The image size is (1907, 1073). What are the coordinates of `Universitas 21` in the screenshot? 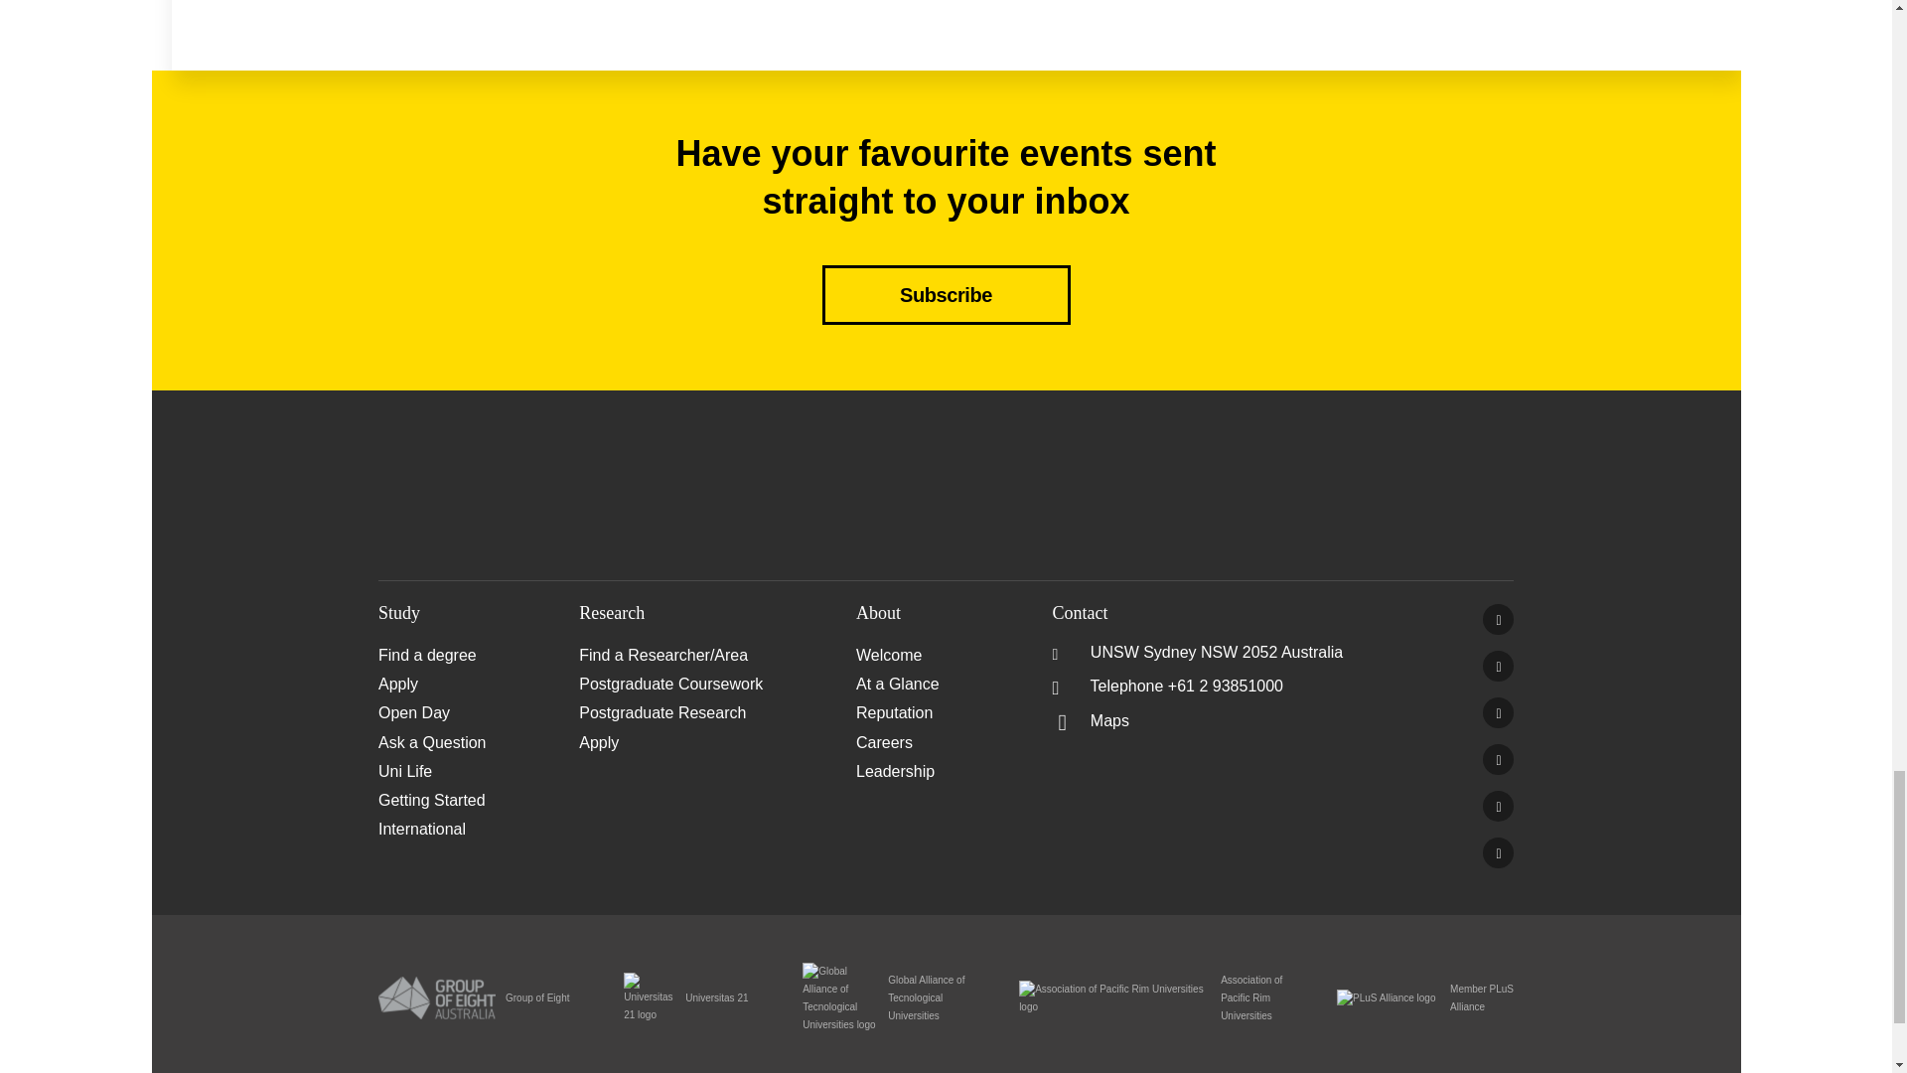 It's located at (685, 997).